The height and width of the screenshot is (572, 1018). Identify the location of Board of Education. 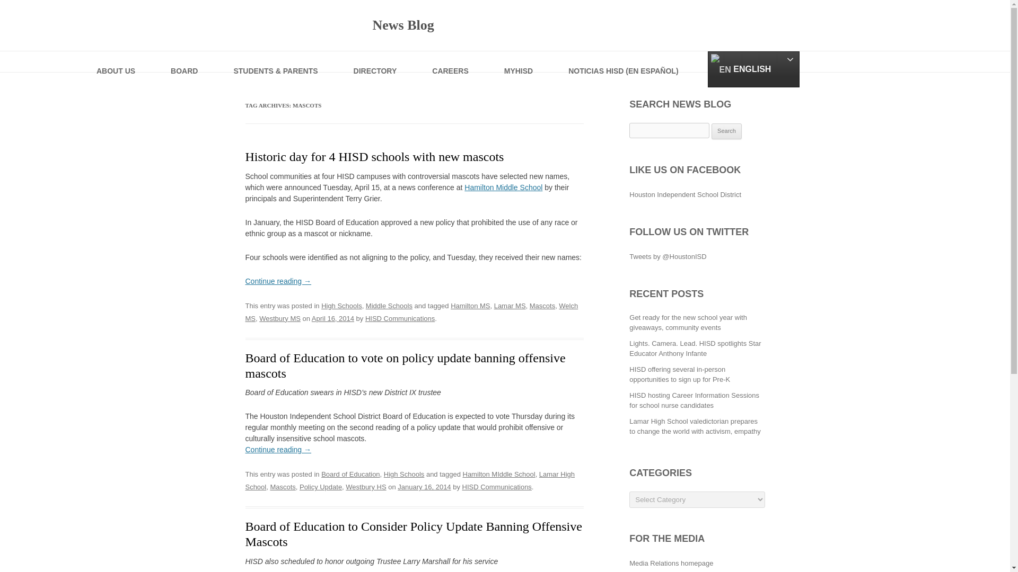
(350, 473).